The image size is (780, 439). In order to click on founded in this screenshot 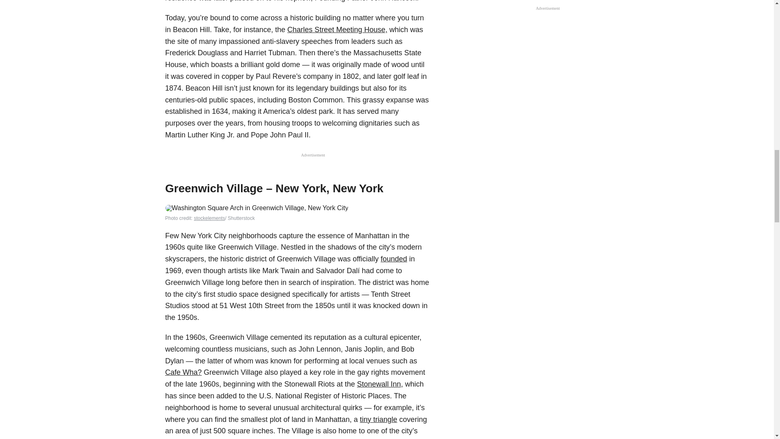, I will do `click(394, 259)`.